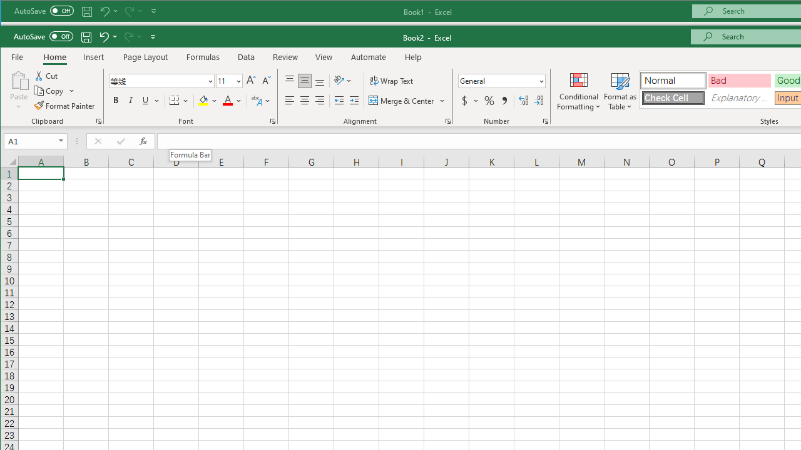  What do you see at coordinates (203, 57) in the screenshot?
I see `Formulas` at bounding box center [203, 57].